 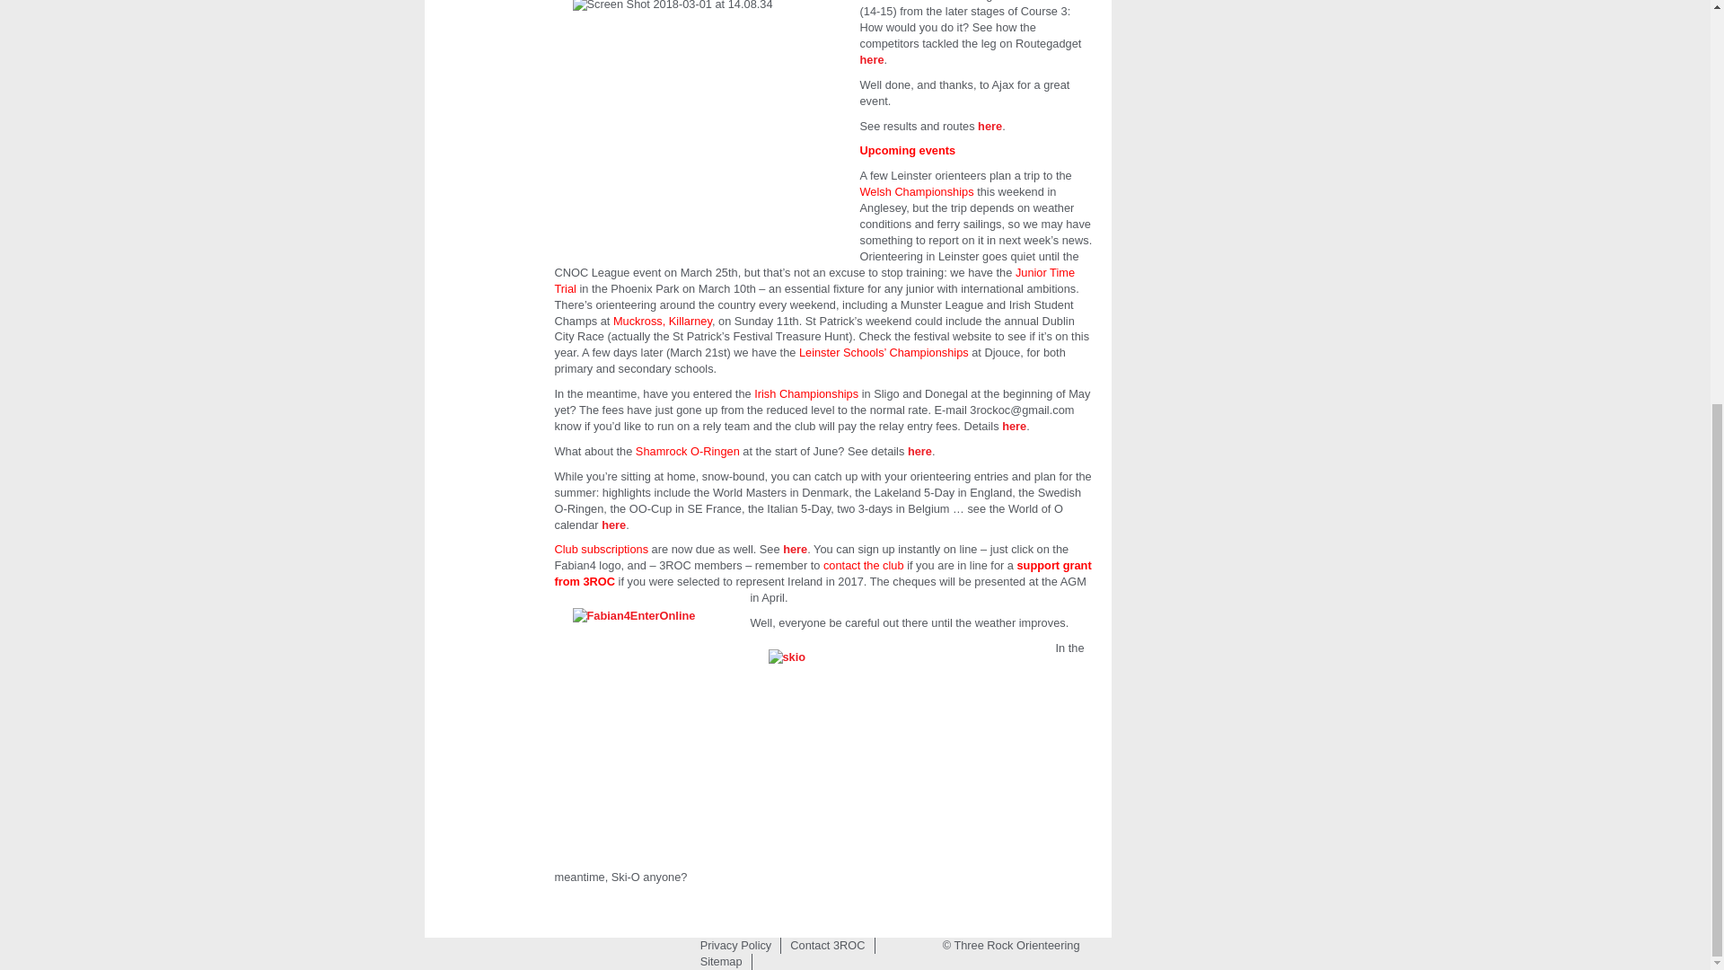 I want to click on Contact 3ROC, so click(x=827, y=945).